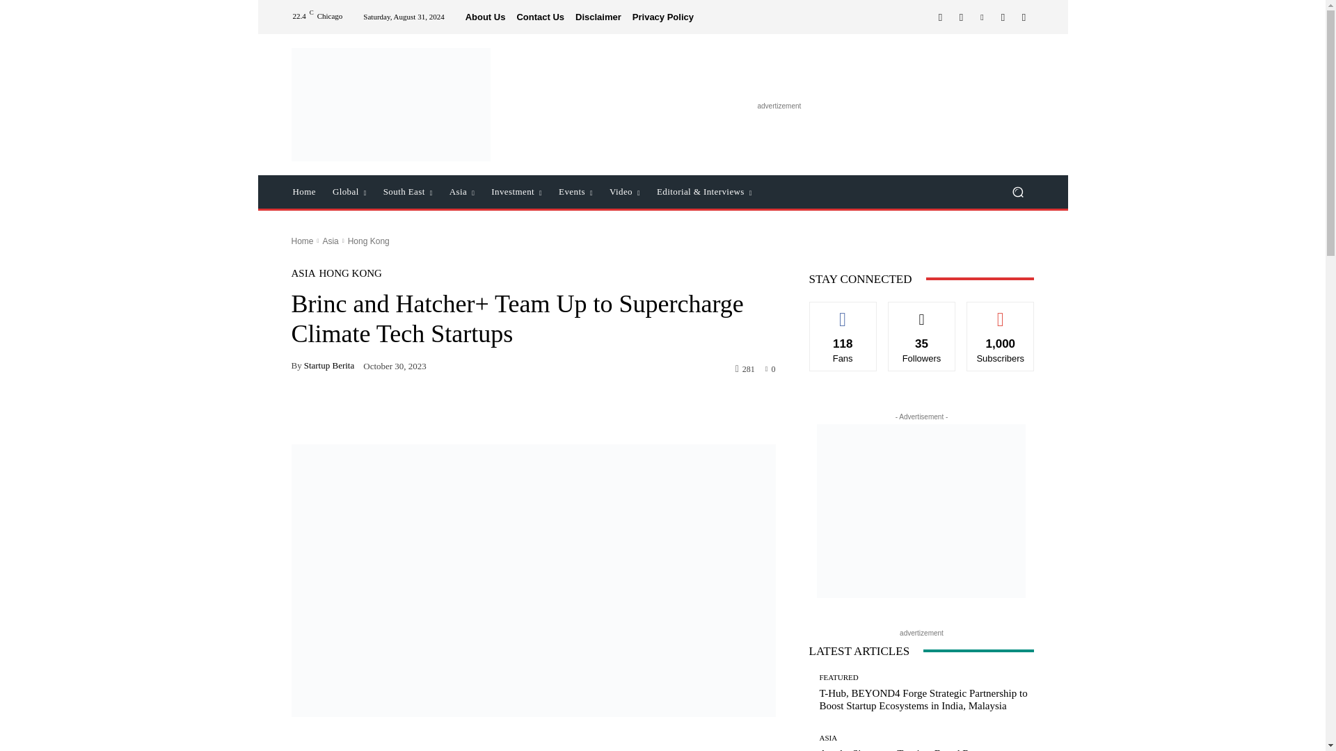  What do you see at coordinates (662, 17) in the screenshot?
I see `Privacy Policy` at bounding box center [662, 17].